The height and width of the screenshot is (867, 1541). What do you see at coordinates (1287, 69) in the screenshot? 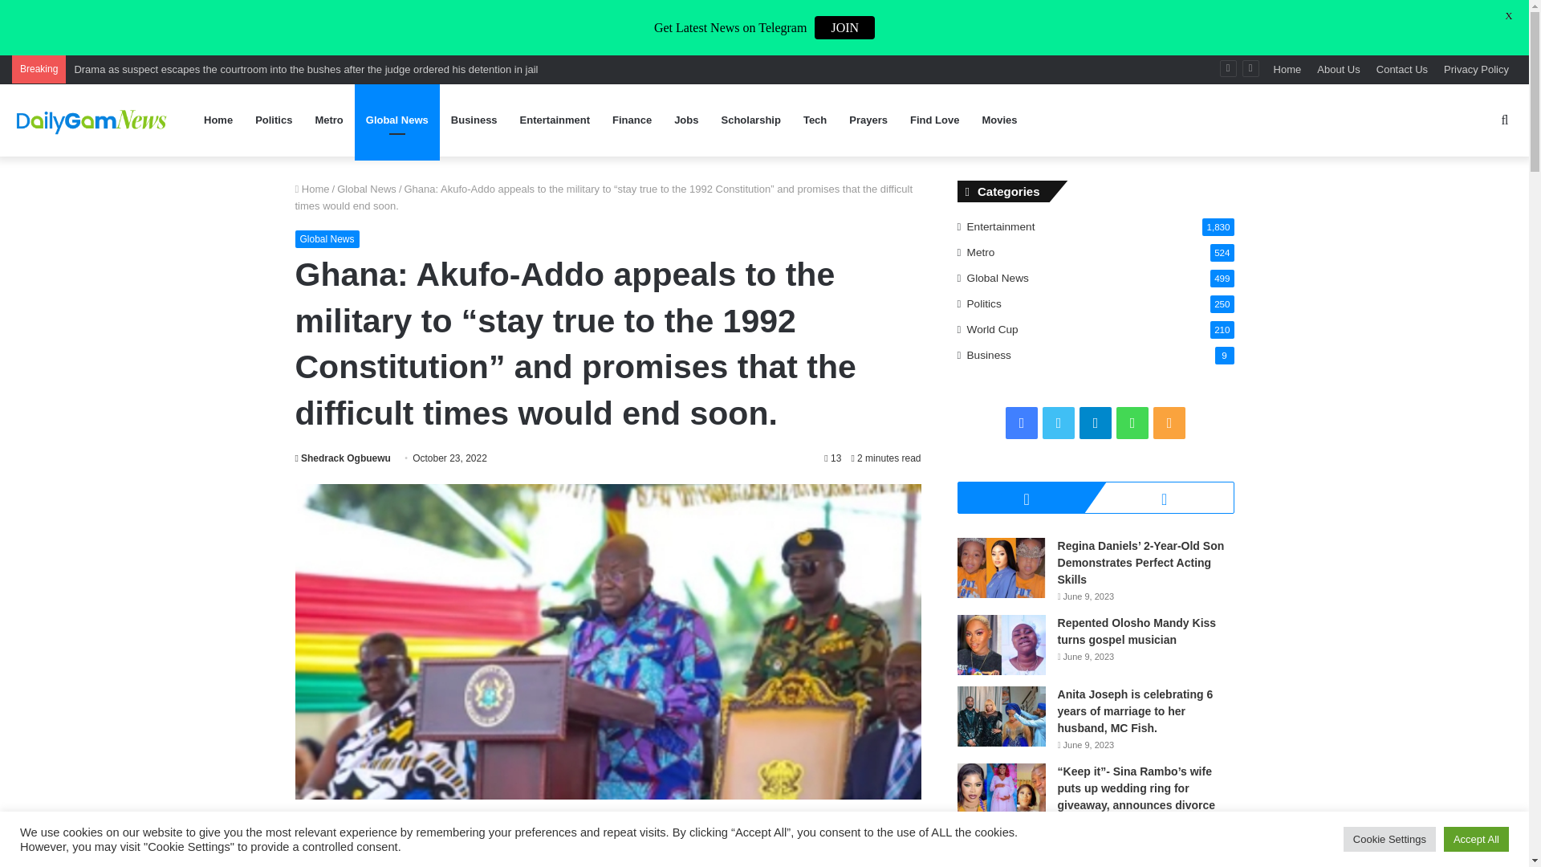
I see `Home` at bounding box center [1287, 69].